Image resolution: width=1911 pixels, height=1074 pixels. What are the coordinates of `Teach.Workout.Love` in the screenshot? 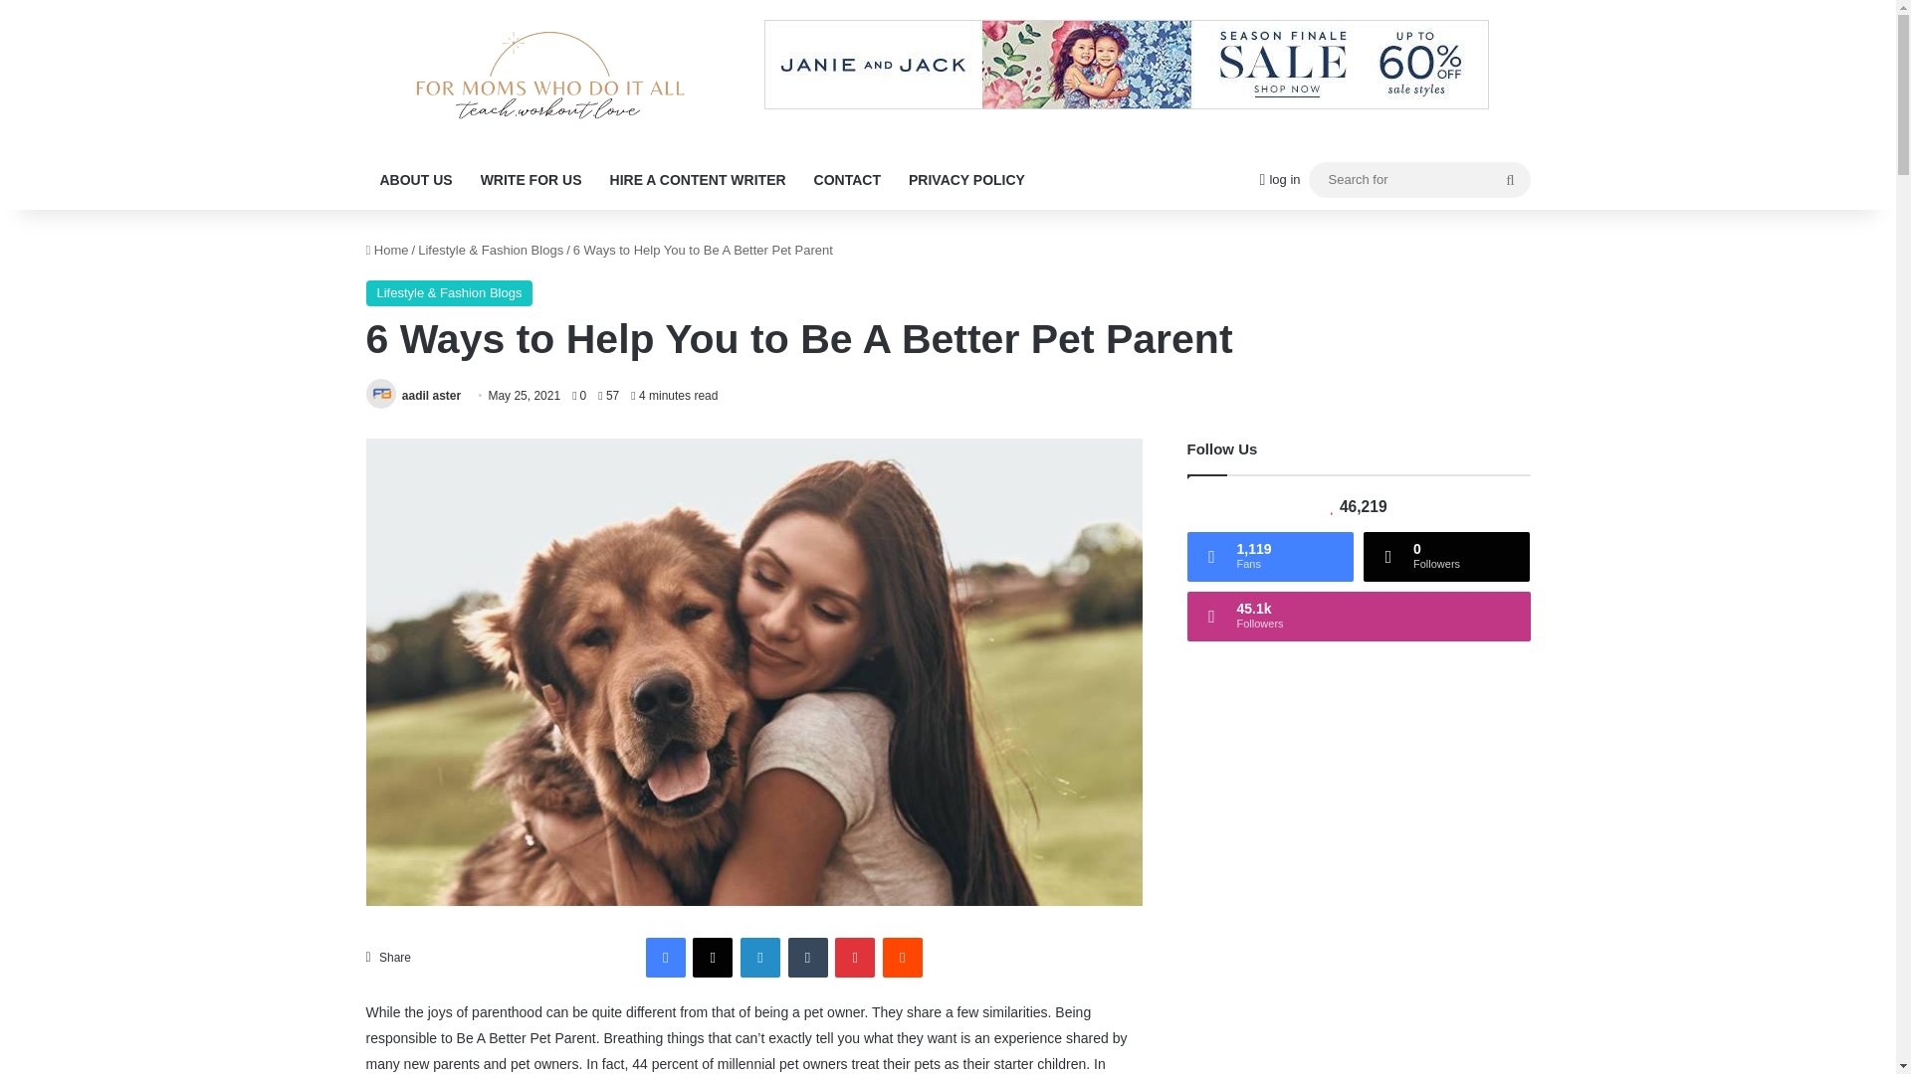 It's located at (549, 75).